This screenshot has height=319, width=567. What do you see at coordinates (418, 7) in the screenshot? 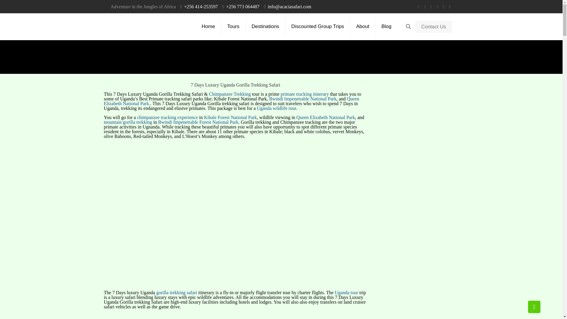
I see `WhatsApp` at bounding box center [418, 7].